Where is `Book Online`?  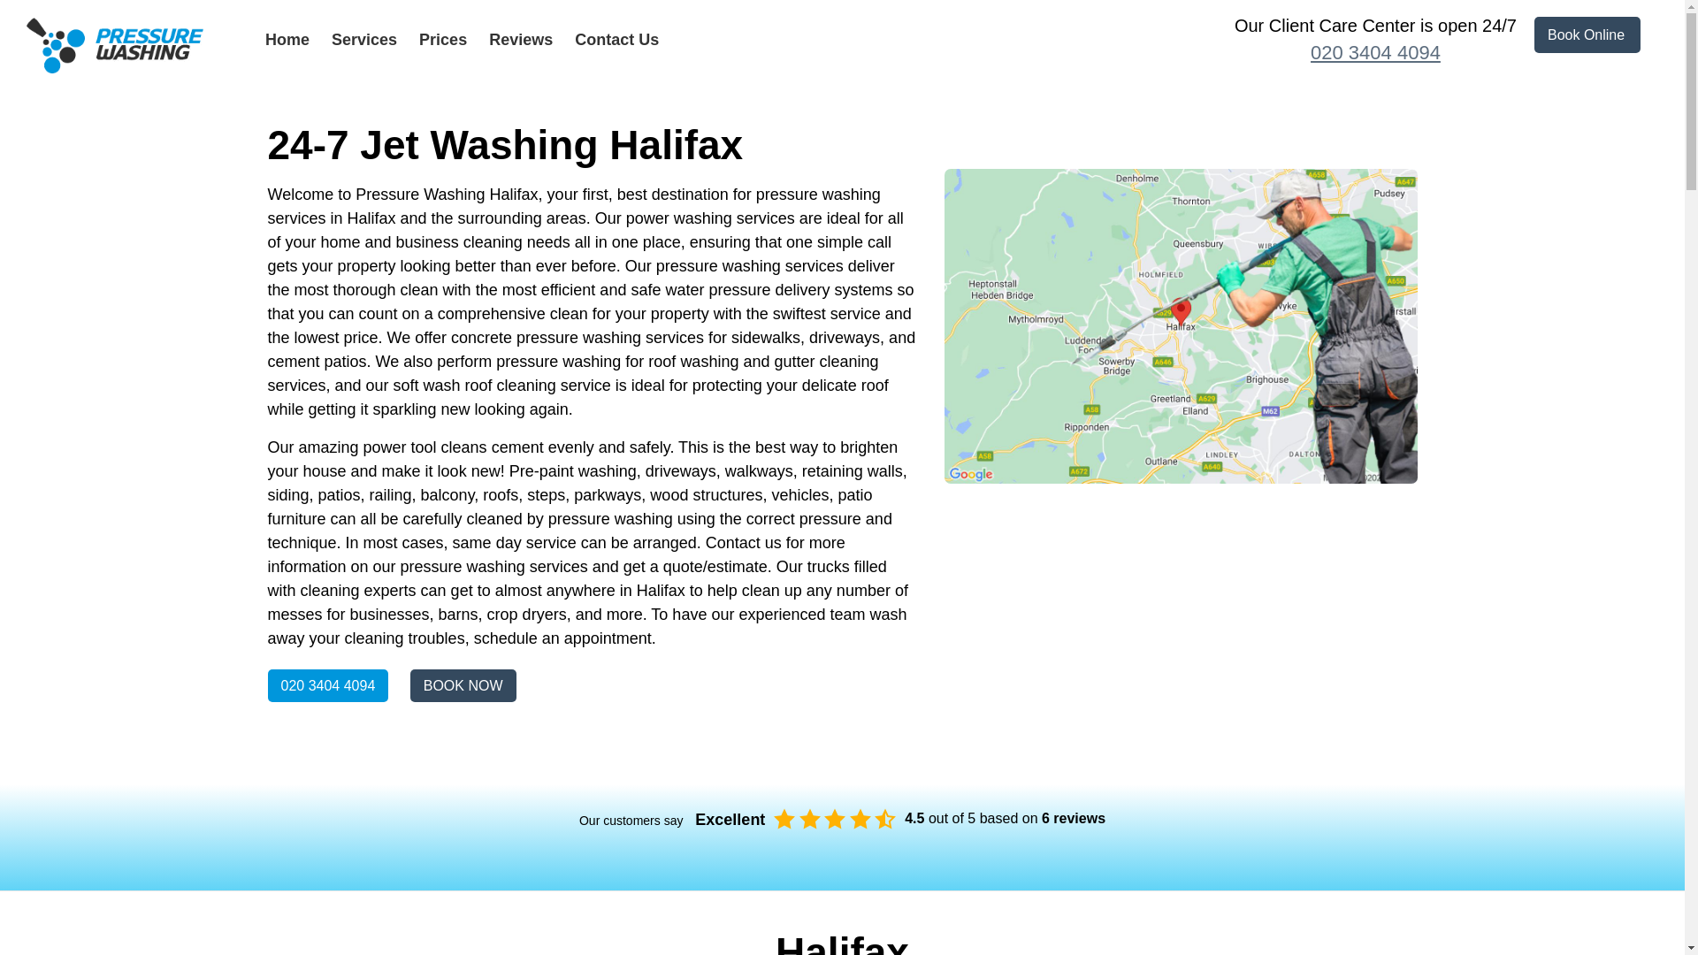
Book Online is located at coordinates (1587, 35).